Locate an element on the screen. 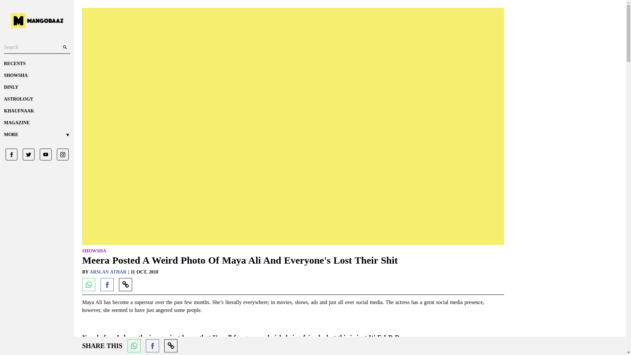 The width and height of the screenshot is (631, 355). ARSLAN ATHAR is located at coordinates (108, 272).